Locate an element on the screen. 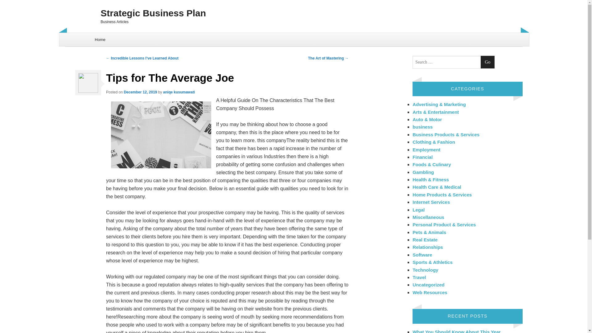 The image size is (592, 333). View all posts by aniqe kusumawati is located at coordinates (179, 92).